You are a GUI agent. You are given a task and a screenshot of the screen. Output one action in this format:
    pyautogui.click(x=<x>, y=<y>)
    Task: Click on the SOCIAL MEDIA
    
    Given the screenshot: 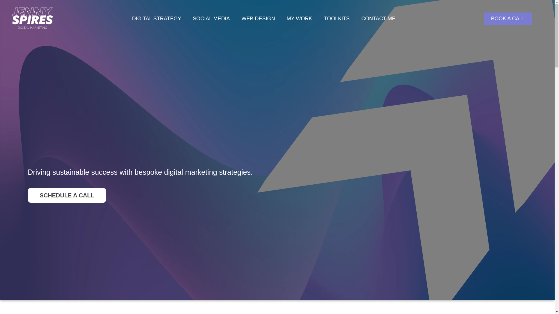 What is the action you would take?
    pyautogui.click(x=211, y=19)
    